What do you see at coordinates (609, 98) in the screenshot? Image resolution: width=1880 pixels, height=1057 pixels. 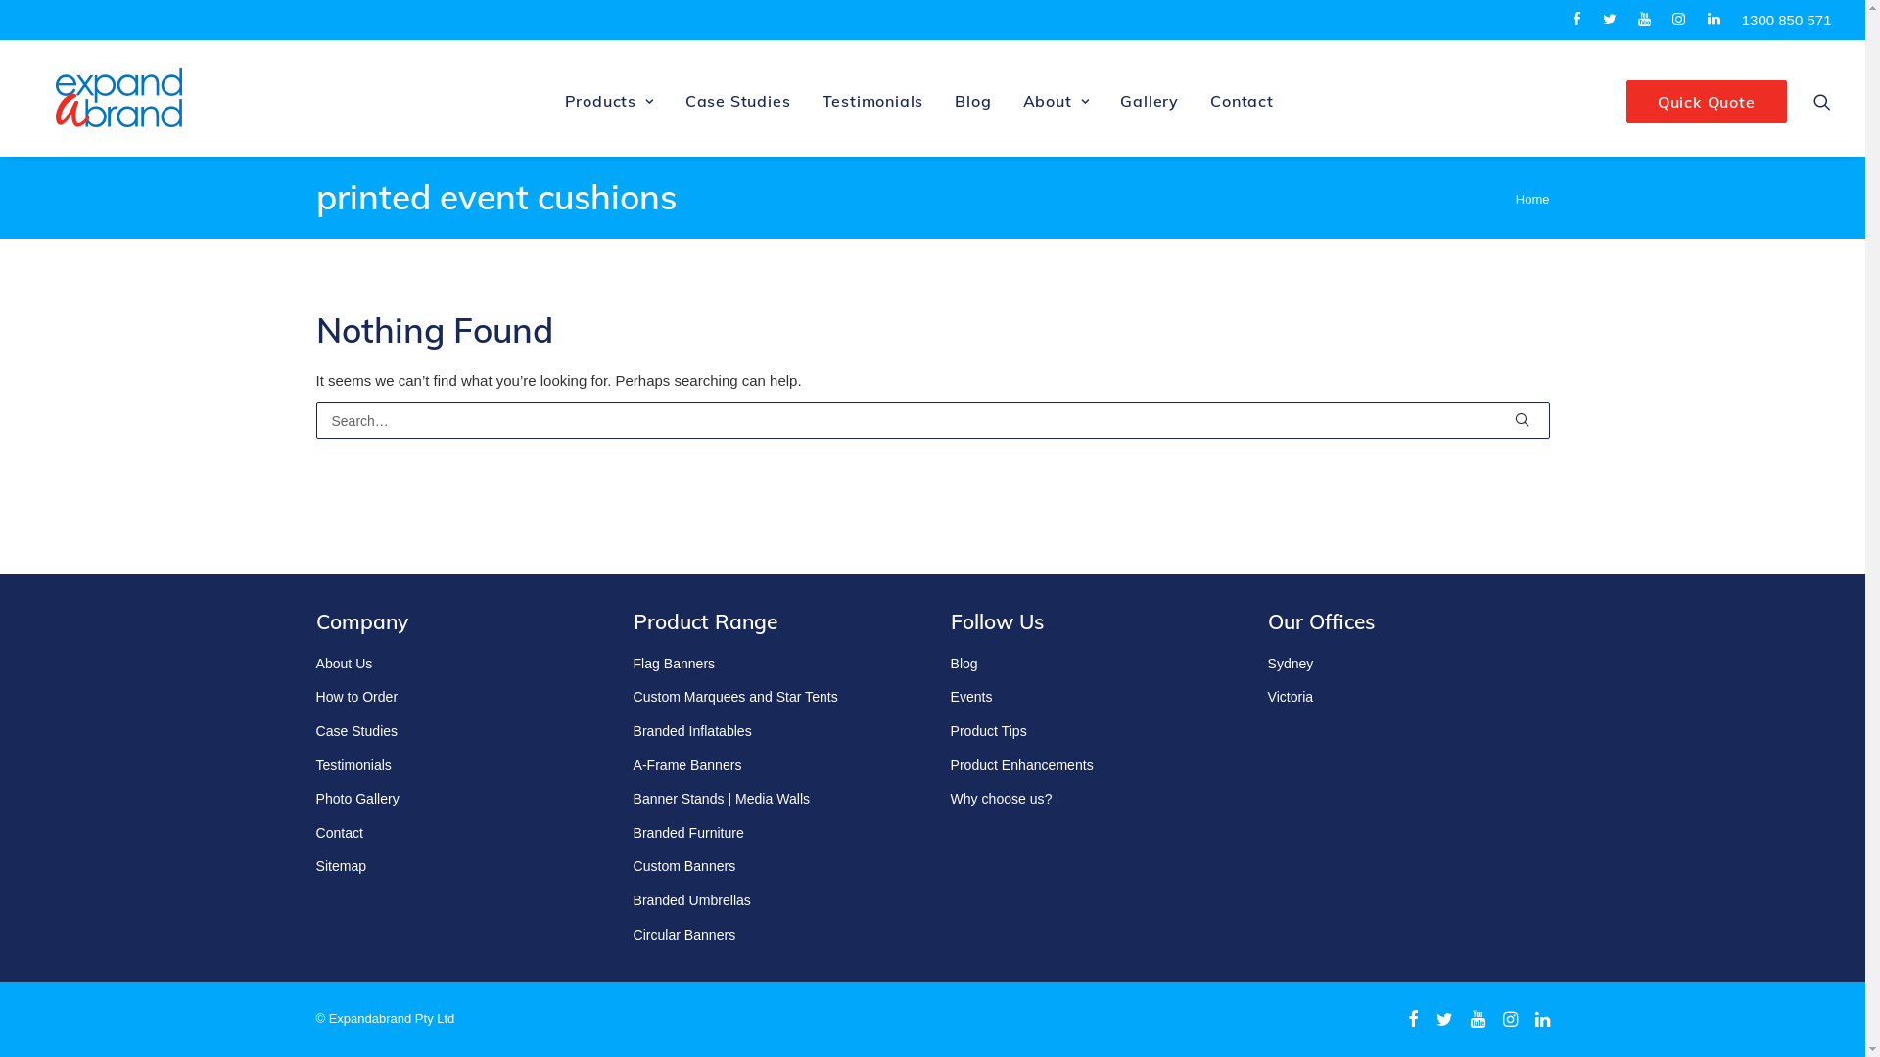 I see `Products` at bounding box center [609, 98].